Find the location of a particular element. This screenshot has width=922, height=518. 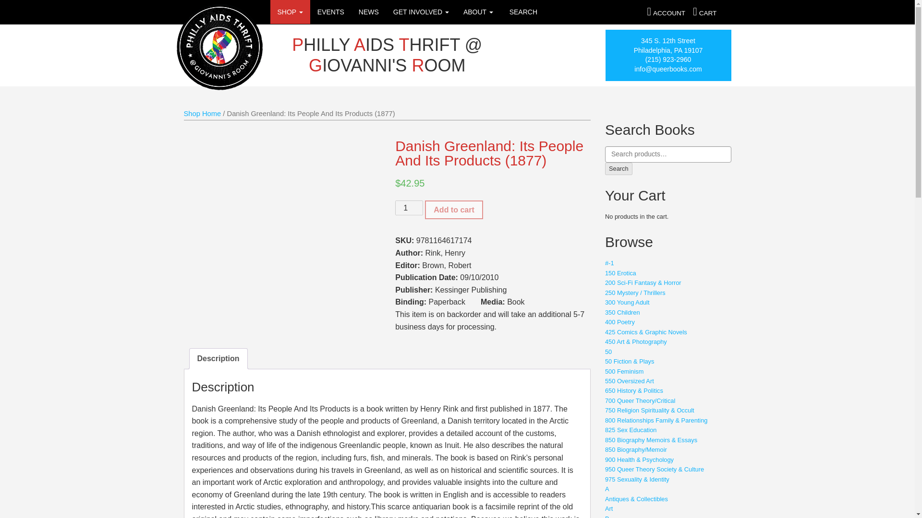

Shop Home is located at coordinates (202, 113).